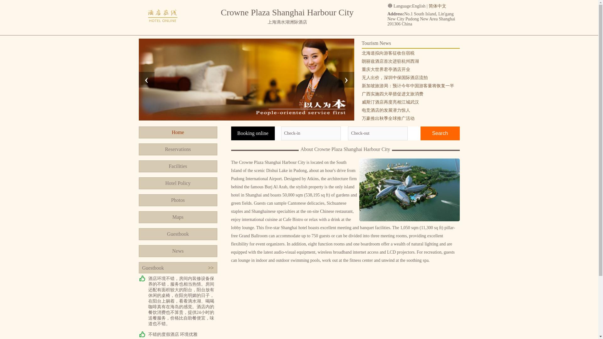 This screenshot has width=603, height=339. I want to click on Crowne Plaza Shanghai Harbour City, so click(163, 17).